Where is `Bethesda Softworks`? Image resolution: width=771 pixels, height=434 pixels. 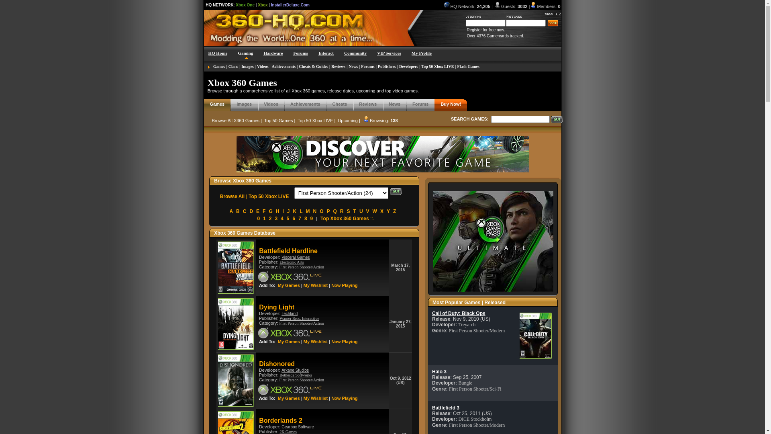 Bethesda Softworks is located at coordinates (296, 375).